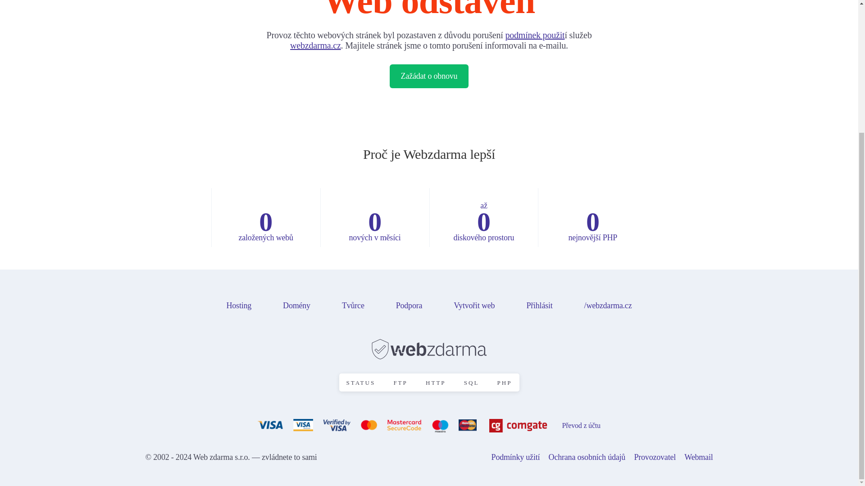  What do you see at coordinates (658, 457) in the screenshot?
I see `Provozovatel` at bounding box center [658, 457].